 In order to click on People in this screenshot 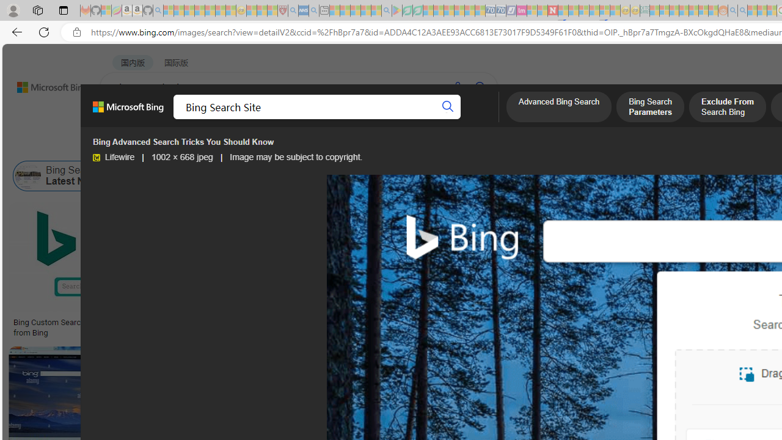, I will do `click(318, 145)`.